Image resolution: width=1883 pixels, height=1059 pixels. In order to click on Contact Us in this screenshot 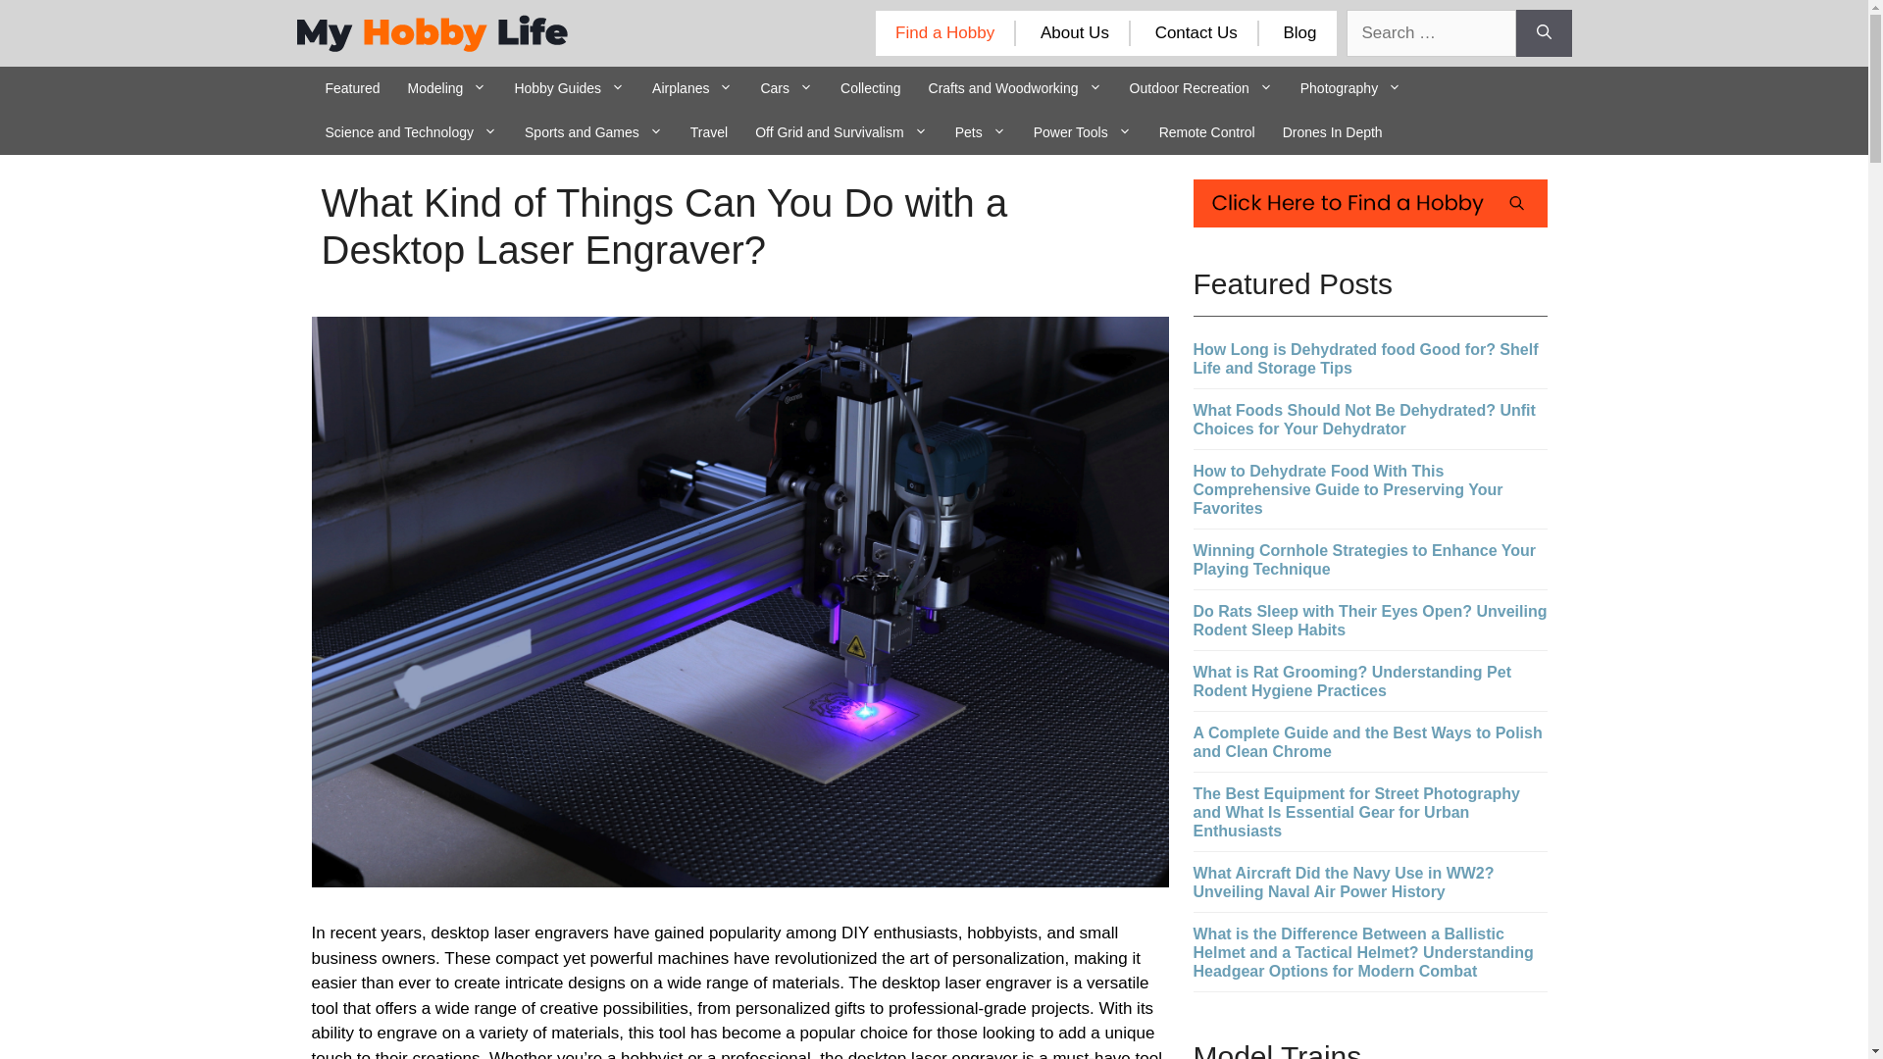, I will do `click(1196, 32)`.